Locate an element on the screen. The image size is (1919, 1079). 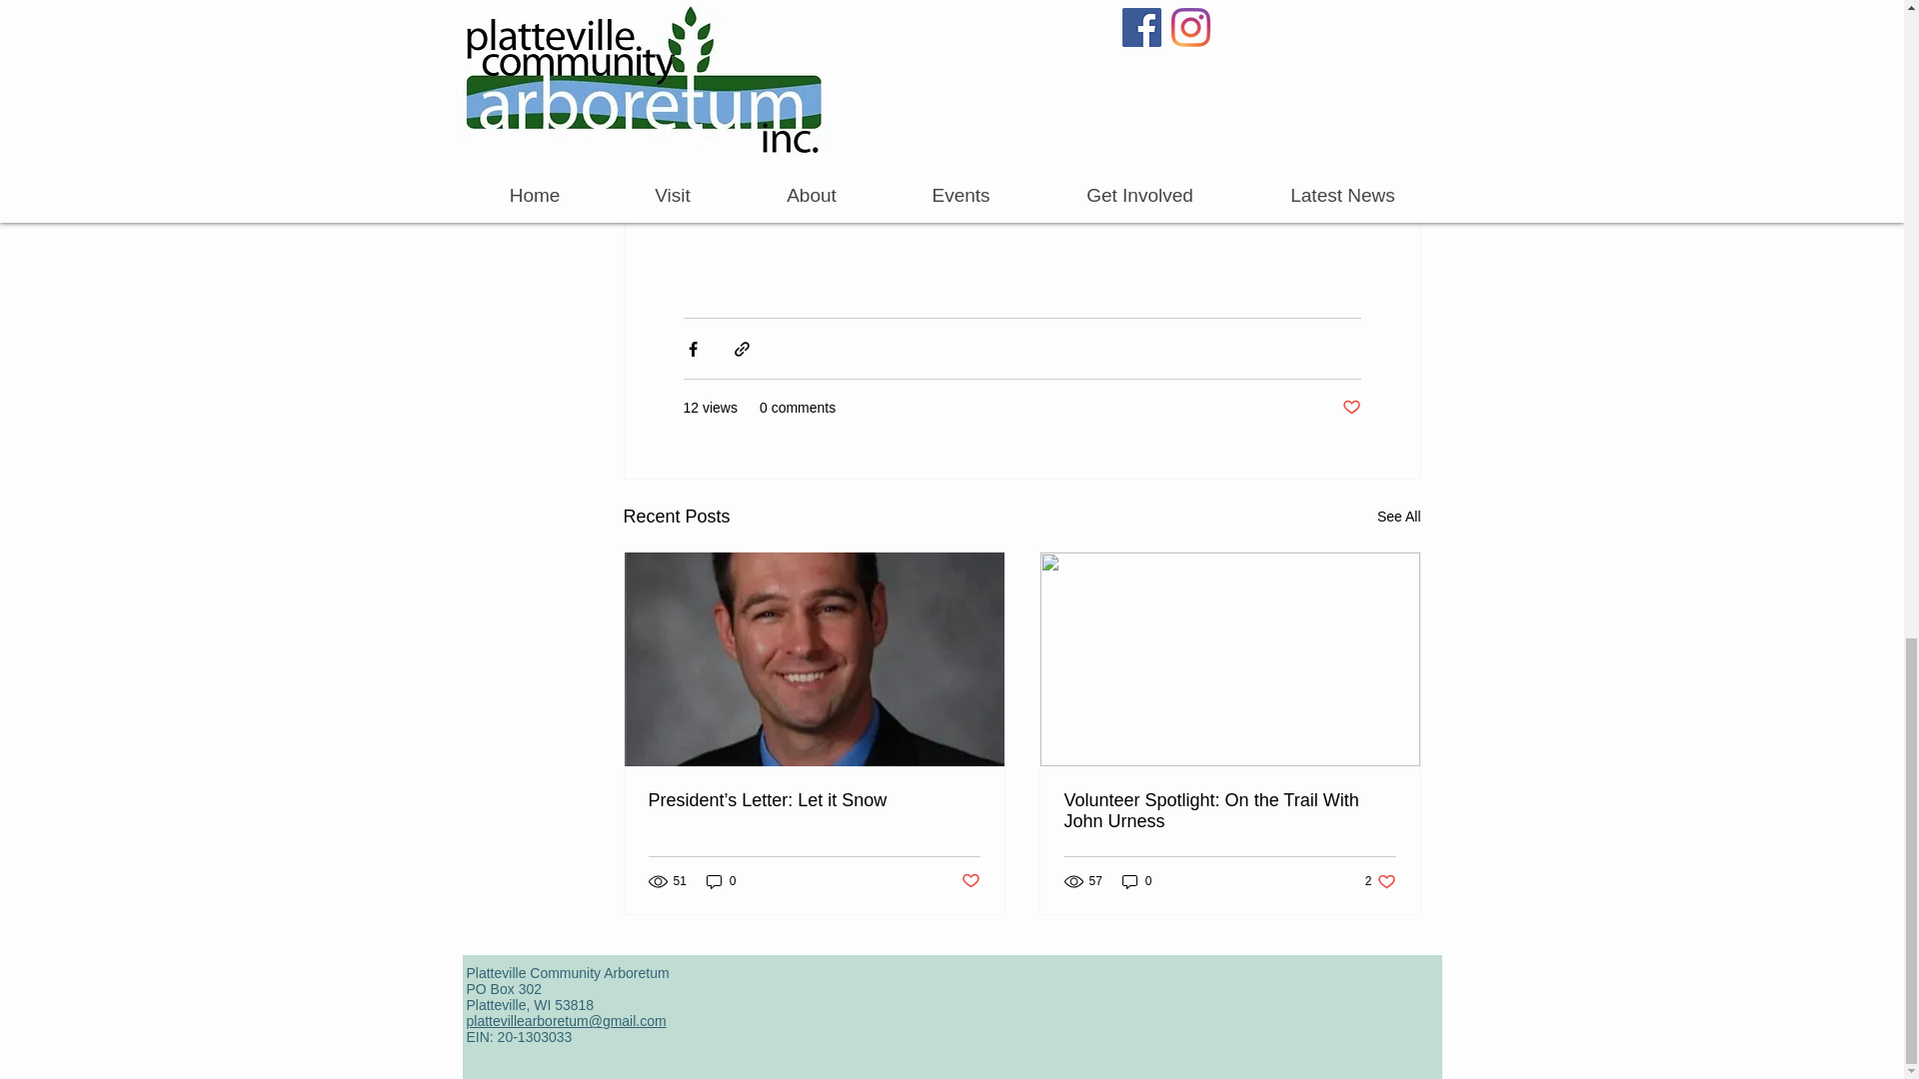
Post not marked as liked is located at coordinates (722, 881).